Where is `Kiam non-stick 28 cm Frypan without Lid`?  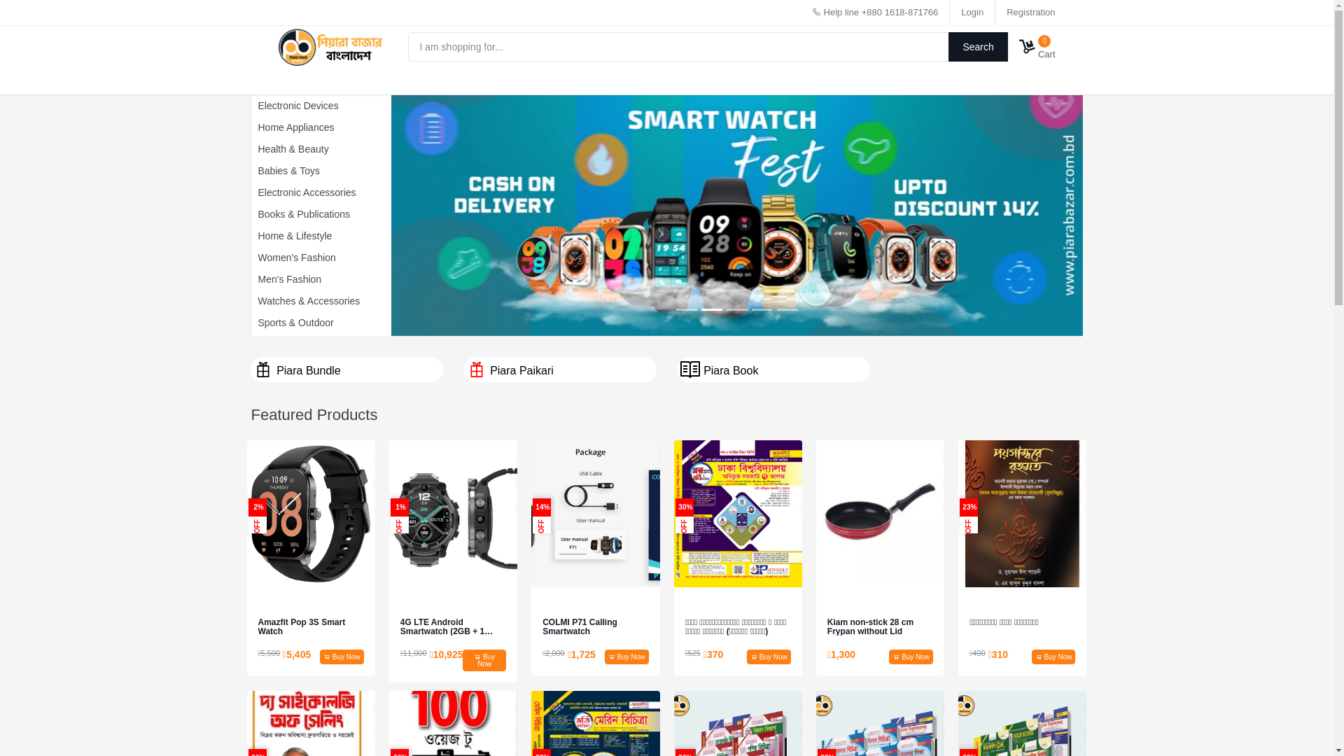 Kiam non-stick 28 cm Frypan without Lid is located at coordinates (881, 627).